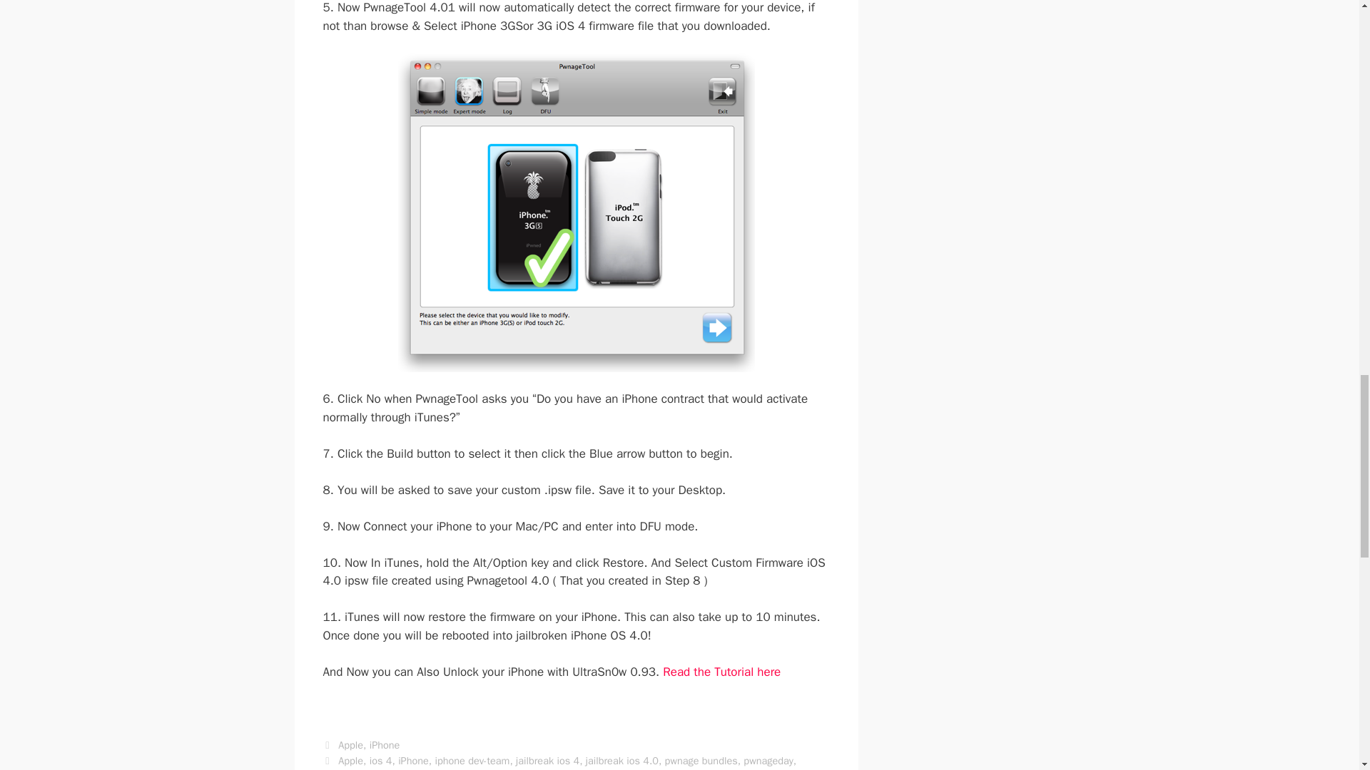 This screenshot has width=1370, height=770. What do you see at coordinates (385, 744) in the screenshot?
I see `iPhone` at bounding box center [385, 744].